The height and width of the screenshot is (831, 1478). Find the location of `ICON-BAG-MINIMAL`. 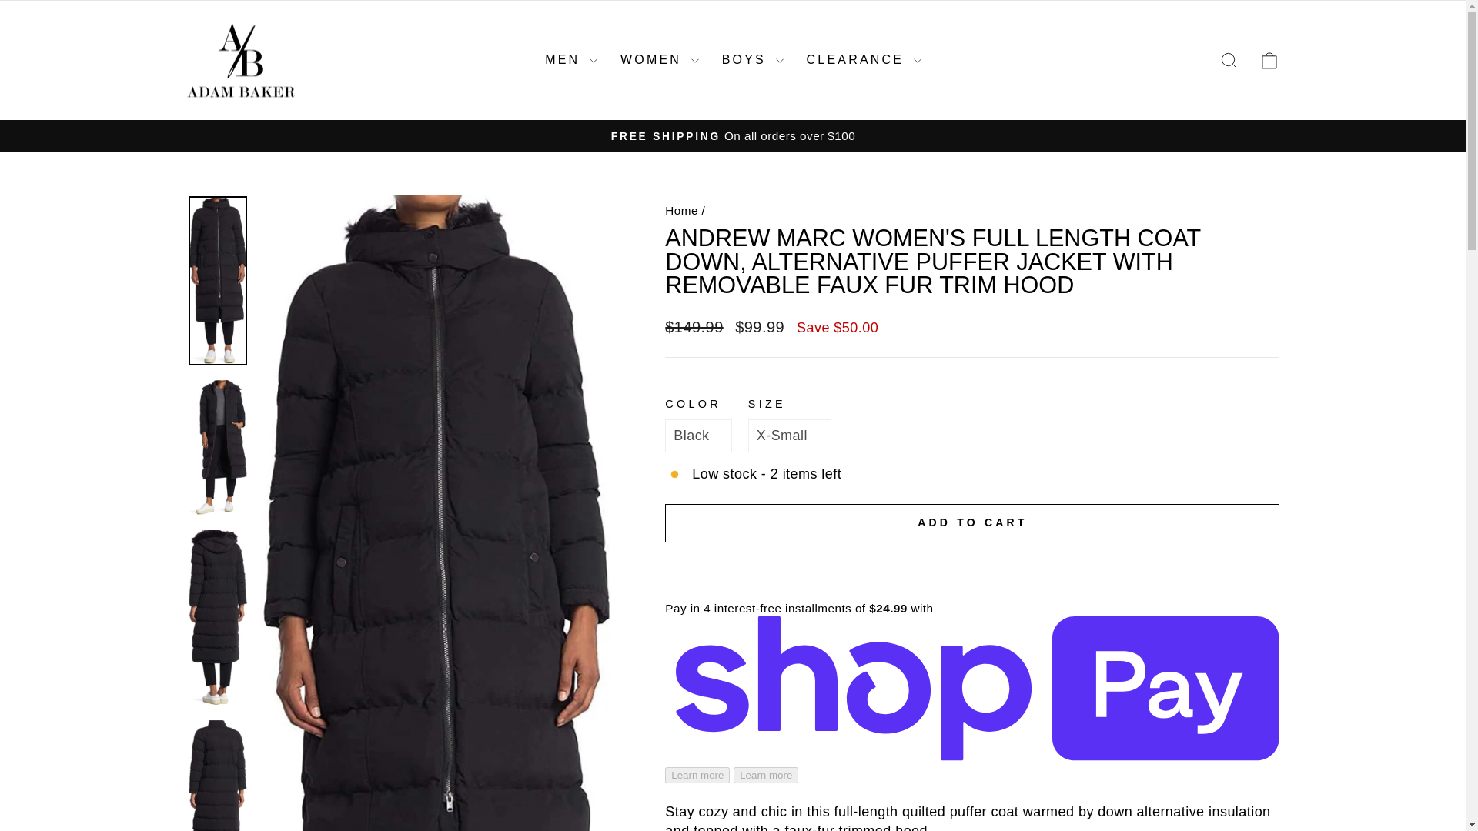

ICON-BAG-MINIMAL is located at coordinates (1269, 60).